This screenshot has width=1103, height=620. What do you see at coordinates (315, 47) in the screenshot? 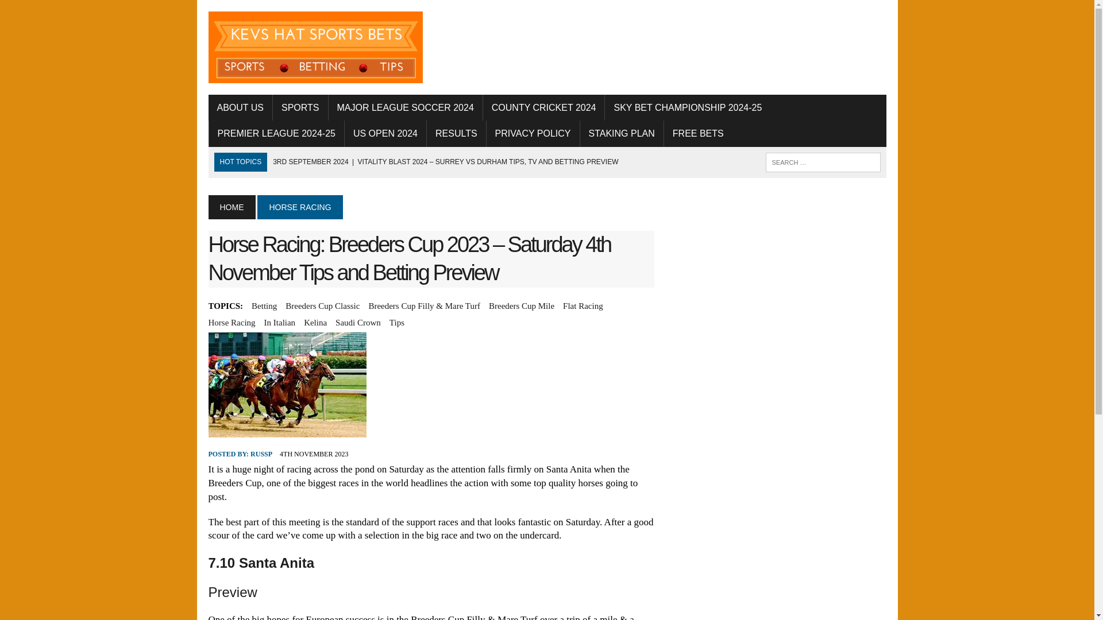
I see `Kev's Hat Sports Bets` at bounding box center [315, 47].